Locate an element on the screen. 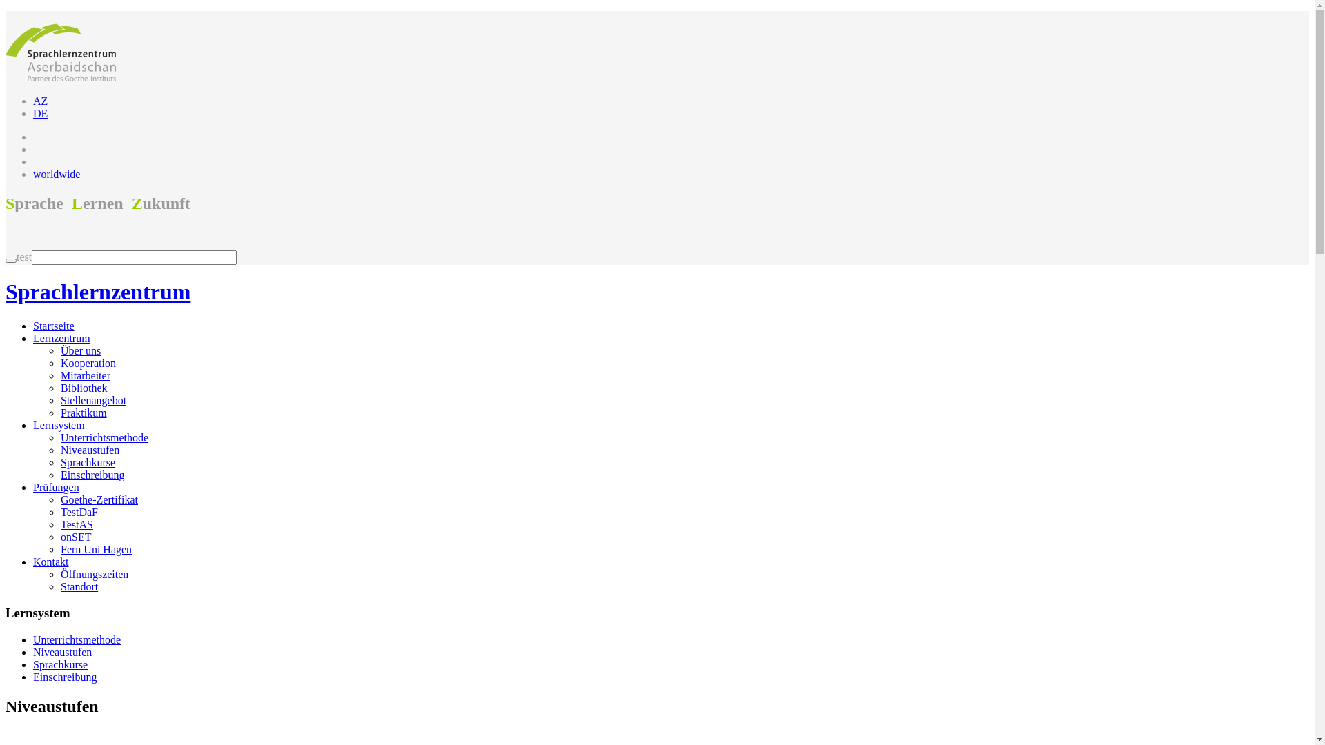  Niveaustufen is located at coordinates (90, 450).